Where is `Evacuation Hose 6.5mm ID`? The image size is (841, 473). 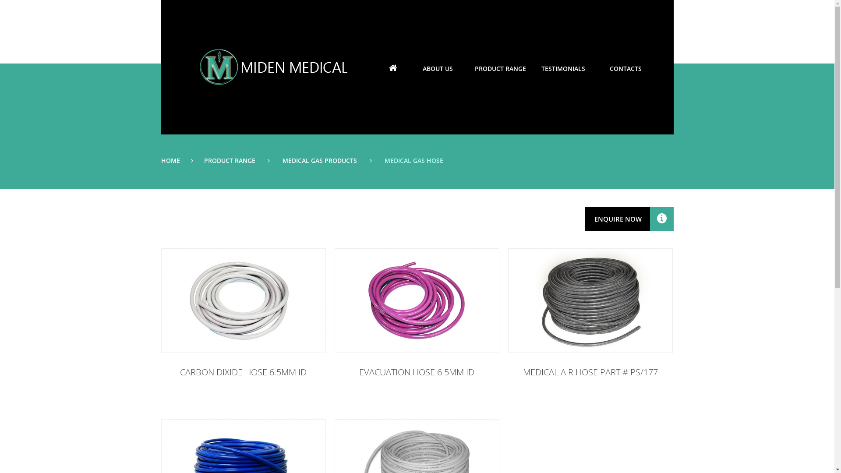
Evacuation Hose 6.5mm ID is located at coordinates (417, 300).